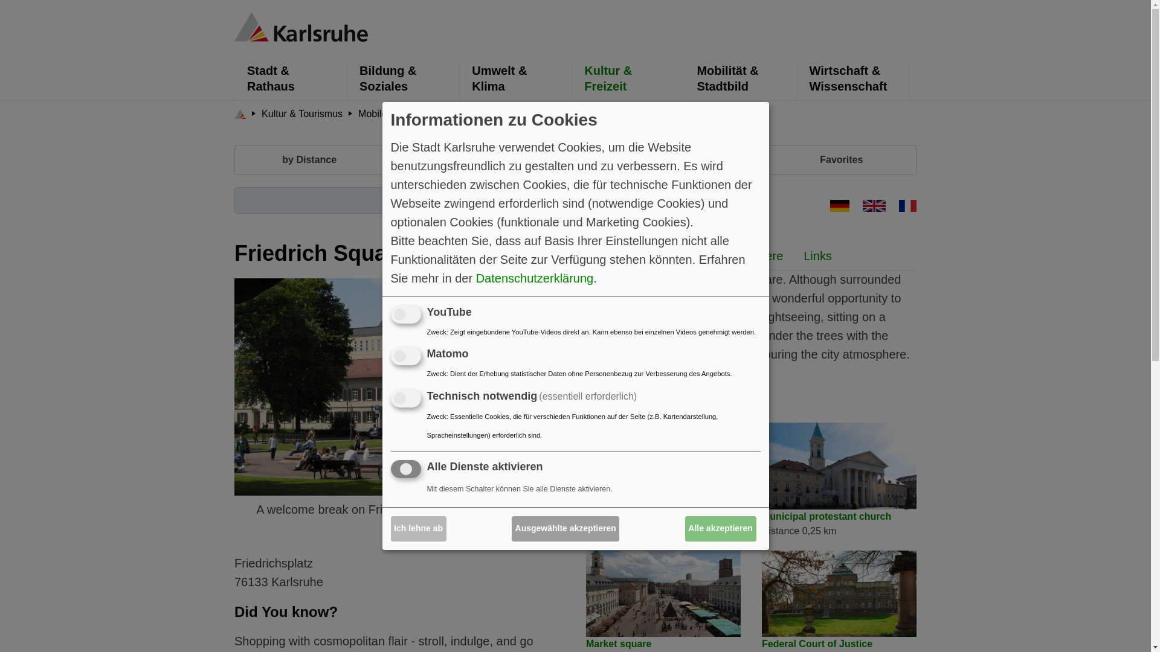  Describe the element at coordinates (309, 159) in the screenshot. I see `by Distance` at that location.